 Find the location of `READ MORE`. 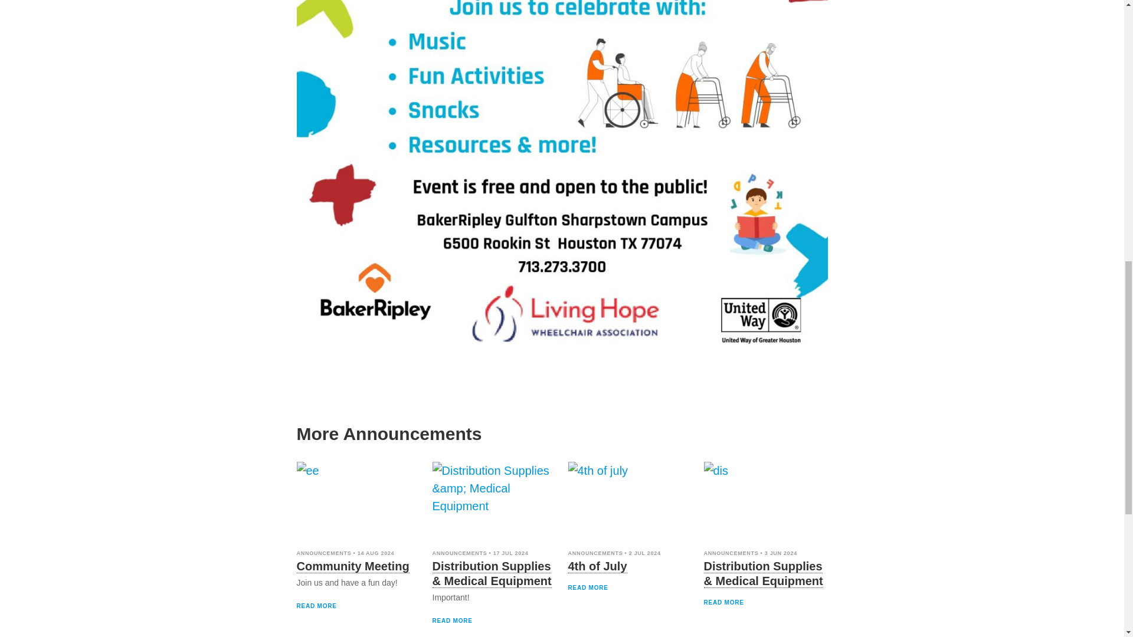

READ MORE is located at coordinates (452, 620).